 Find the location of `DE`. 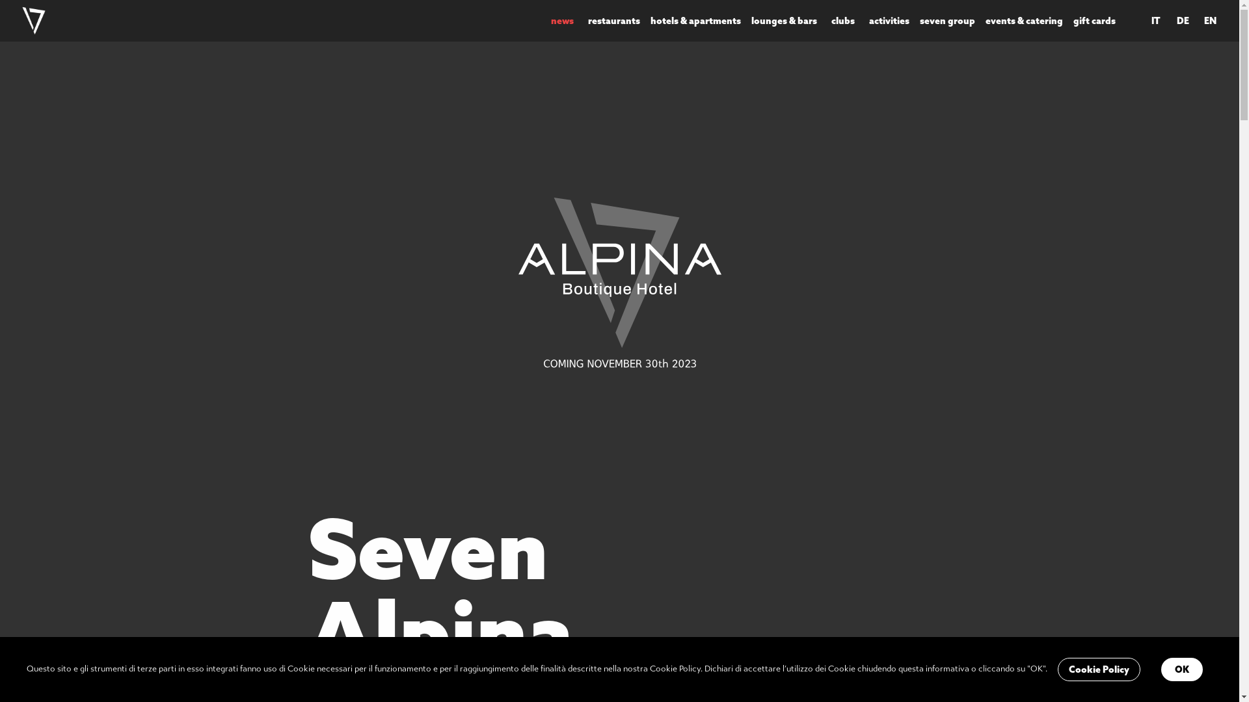

DE is located at coordinates (1183, 21).